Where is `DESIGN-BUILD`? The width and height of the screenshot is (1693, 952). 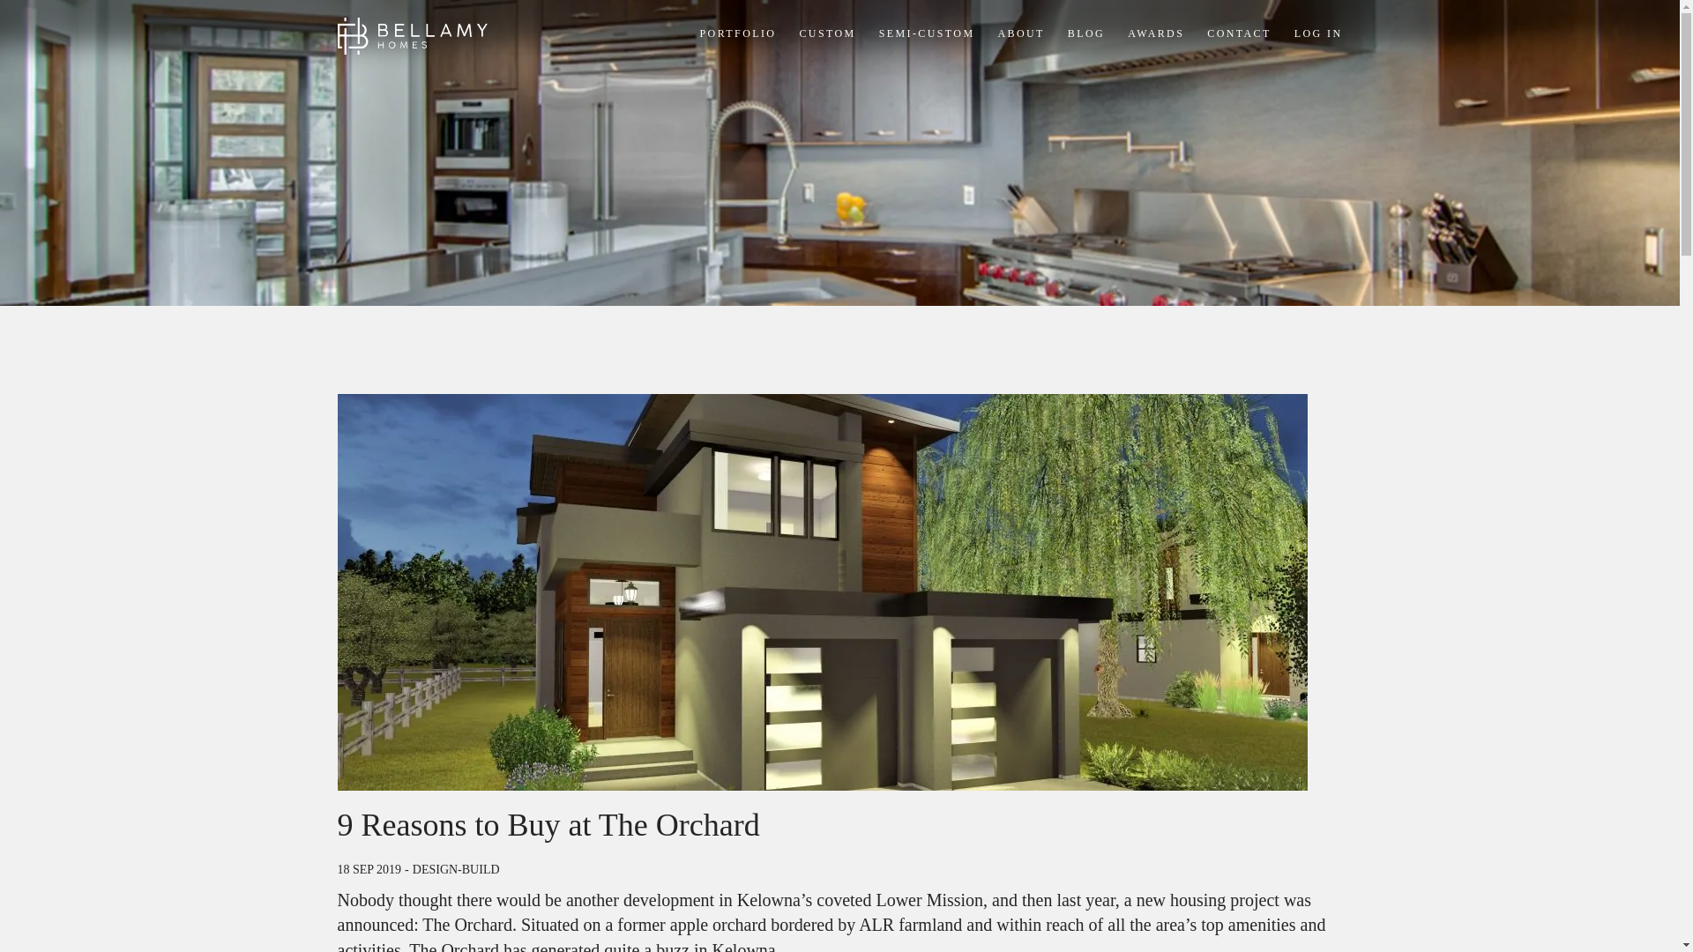 DESIGN-BUILD is located at coordinates (456, 869).